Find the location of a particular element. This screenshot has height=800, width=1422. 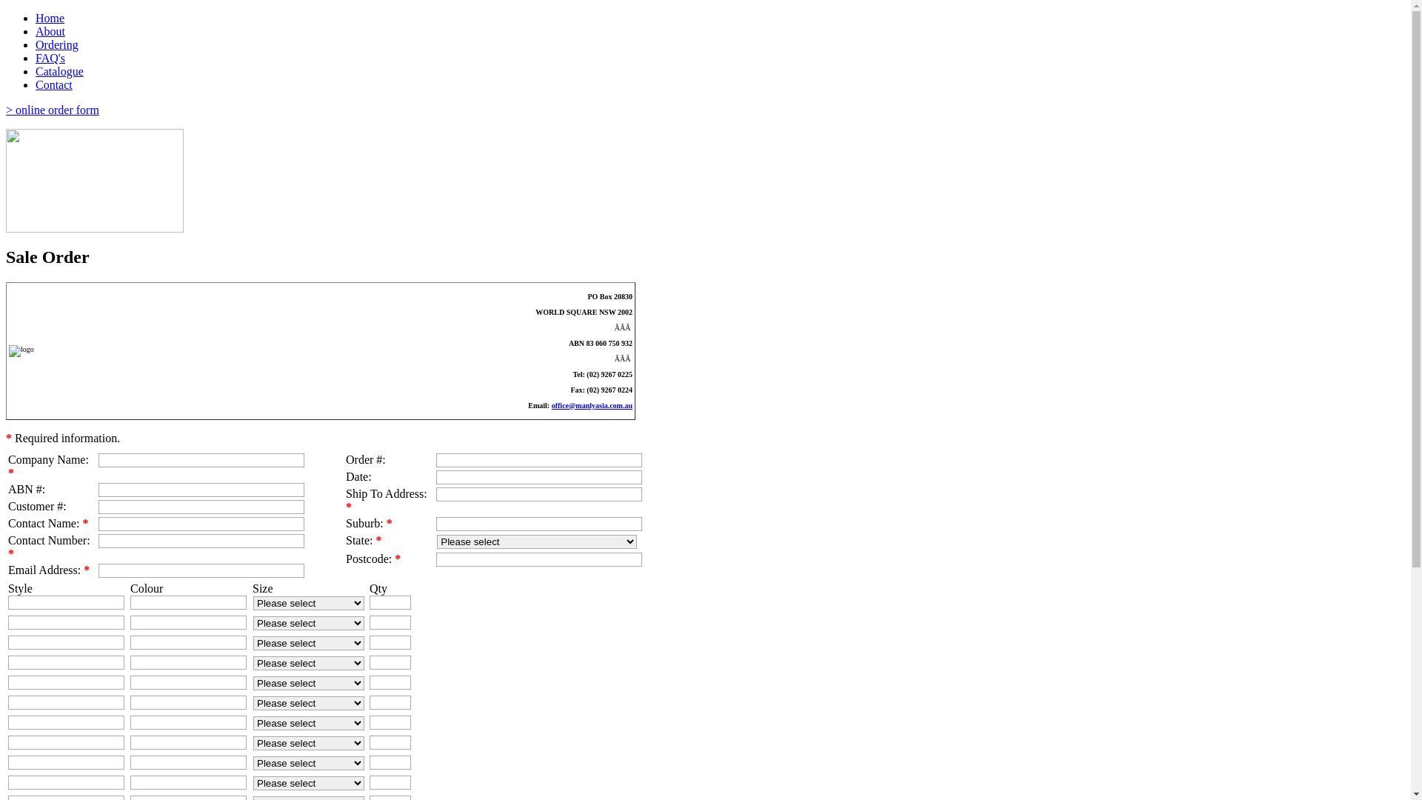

> online order form is located at coordinates (53, 110).